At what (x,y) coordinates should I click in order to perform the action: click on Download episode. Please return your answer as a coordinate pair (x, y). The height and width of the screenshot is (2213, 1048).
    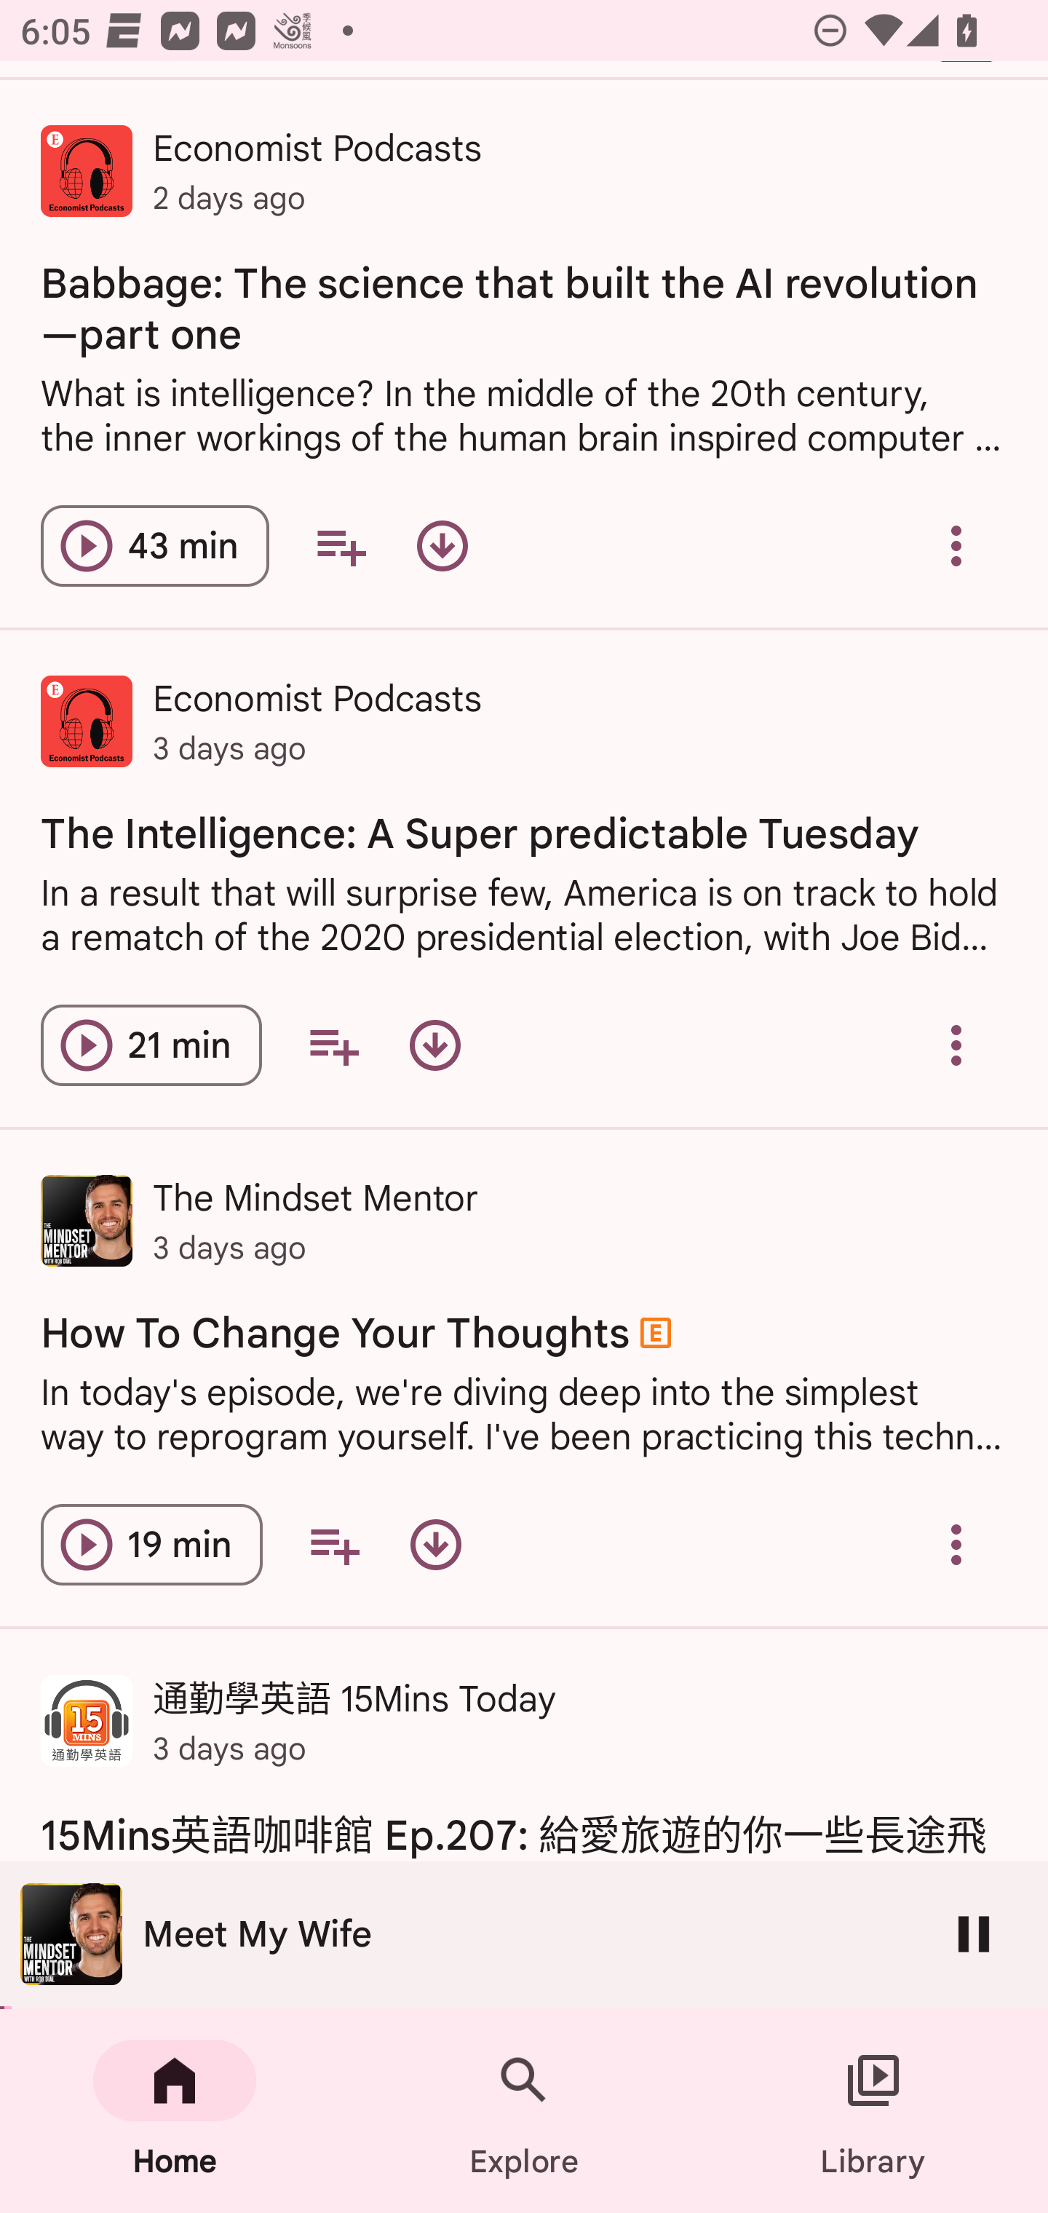
    Looking at the image, I should click on (435, 1045).